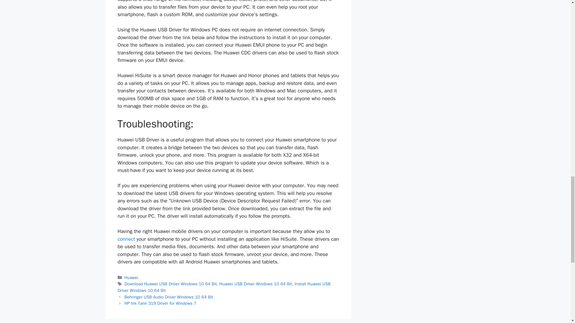  I want to click on HP Ink Tank 319 Driver for Windows 7, so click(161, 303).